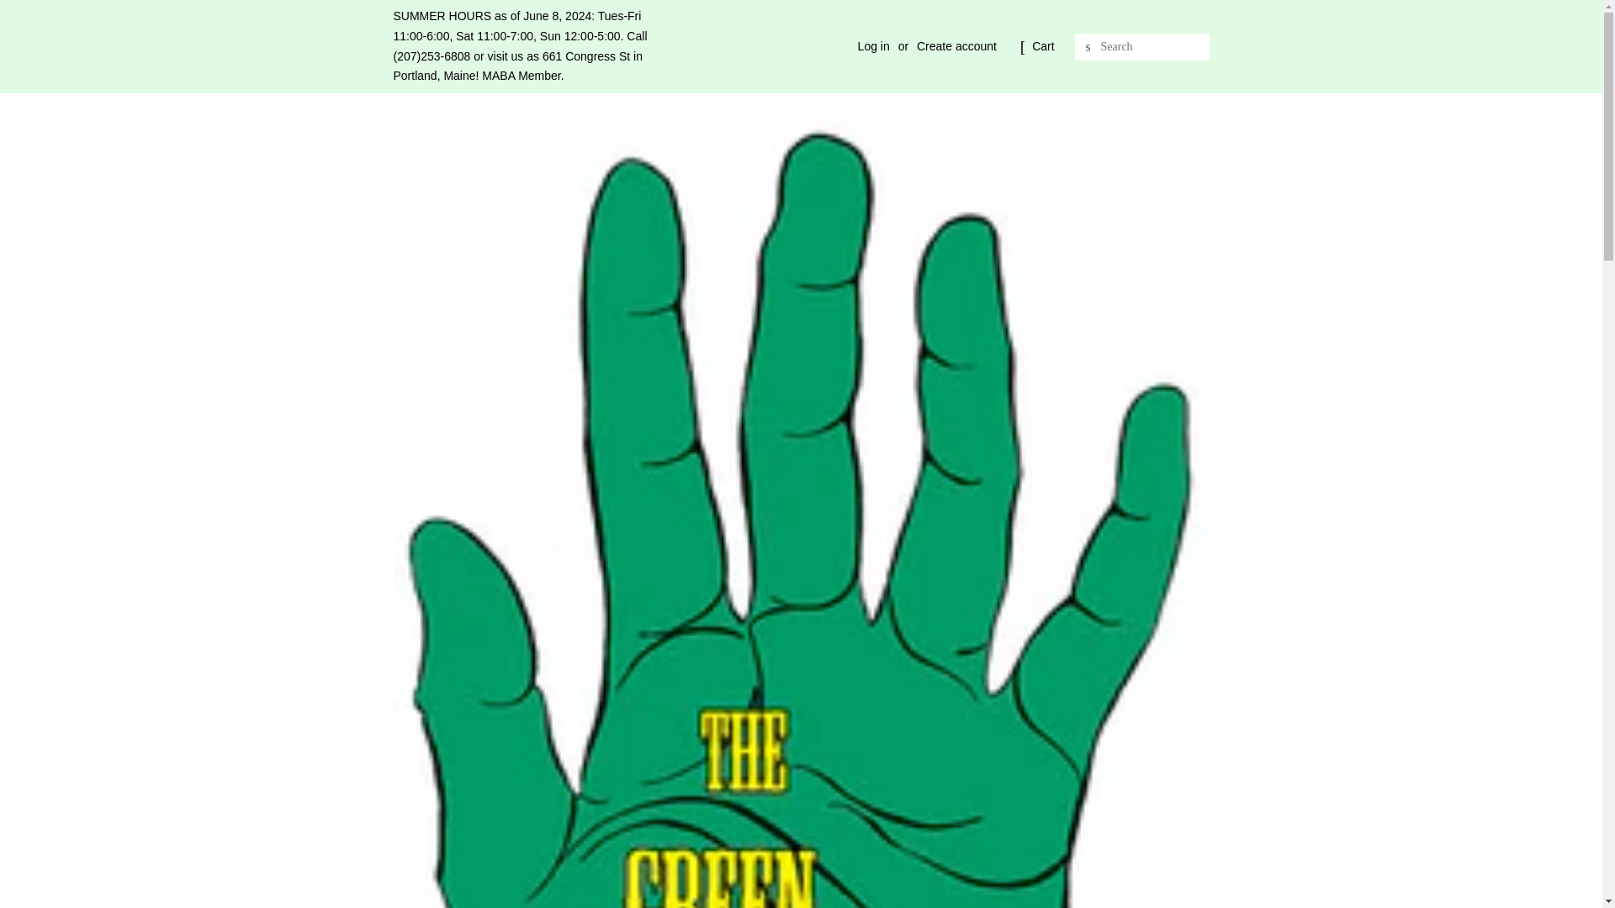 This screenshot has height=908, width=1615. What do you see at coordinates (956, 45) in the screenshot?
I see `Create account` at bounding box center [956, 45].